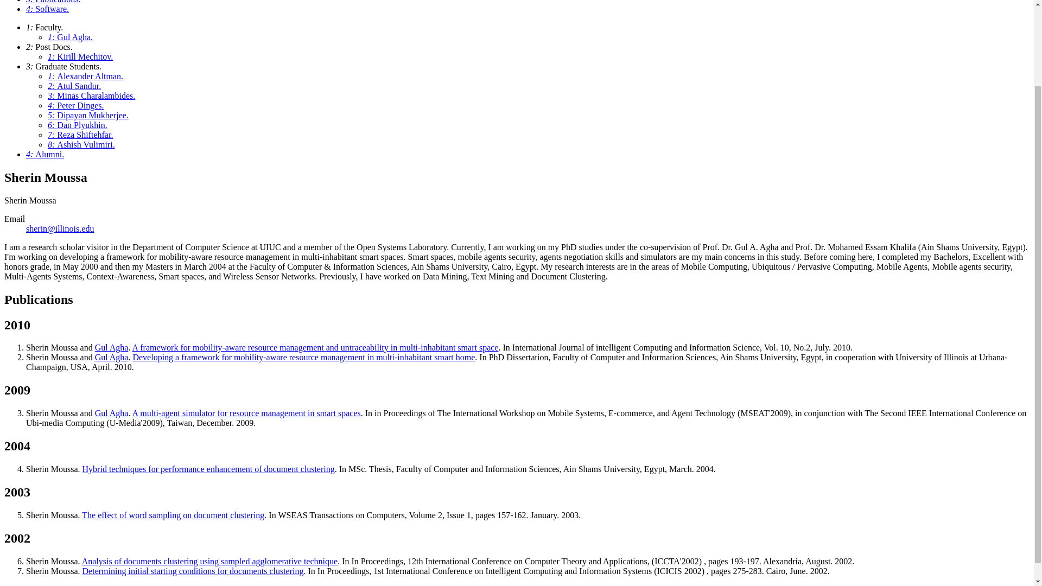 This screenshot has height=586, width=1042. I want to click on Gul Agha, so click(111, 347).